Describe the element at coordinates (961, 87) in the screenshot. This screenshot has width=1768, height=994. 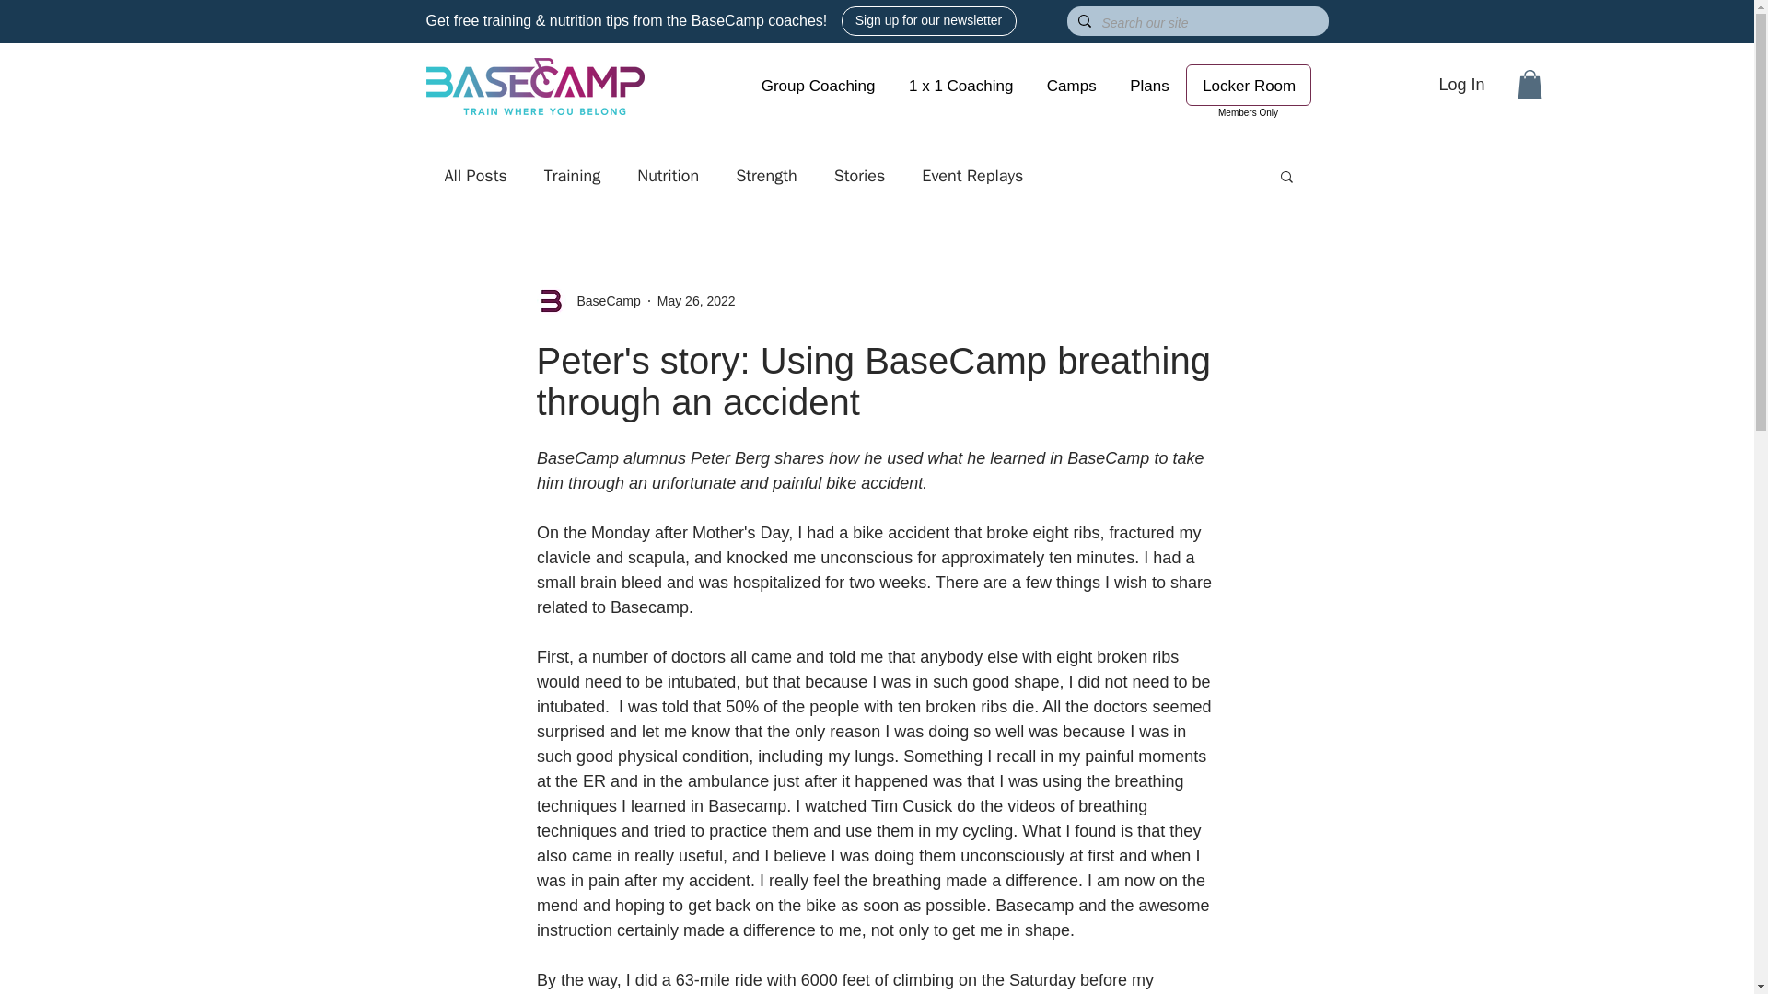
I see `1 x 1 Coaching` at that location.